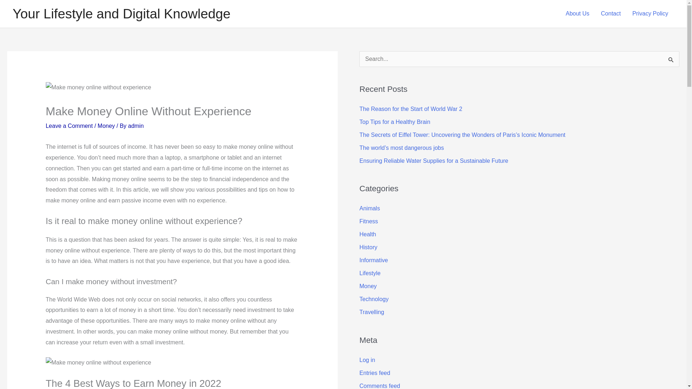  Describe the element at coordinates (395, 122) in the screenshot. I see `Top Tips for a Healthy Brain` at that location.